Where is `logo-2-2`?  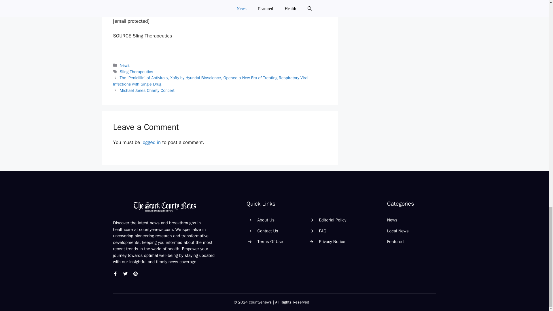
logo-2-2 is located at coordinates (165, 207).